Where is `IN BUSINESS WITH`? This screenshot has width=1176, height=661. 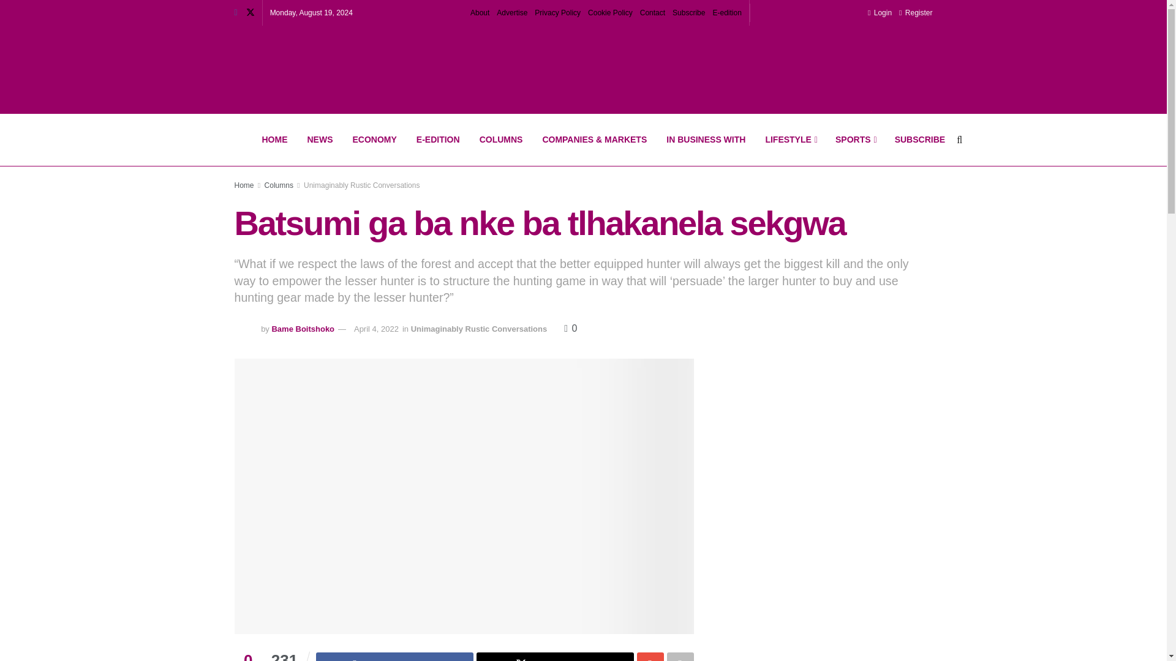
IN BUSINESS WITH is located at coordinates (706, 140).